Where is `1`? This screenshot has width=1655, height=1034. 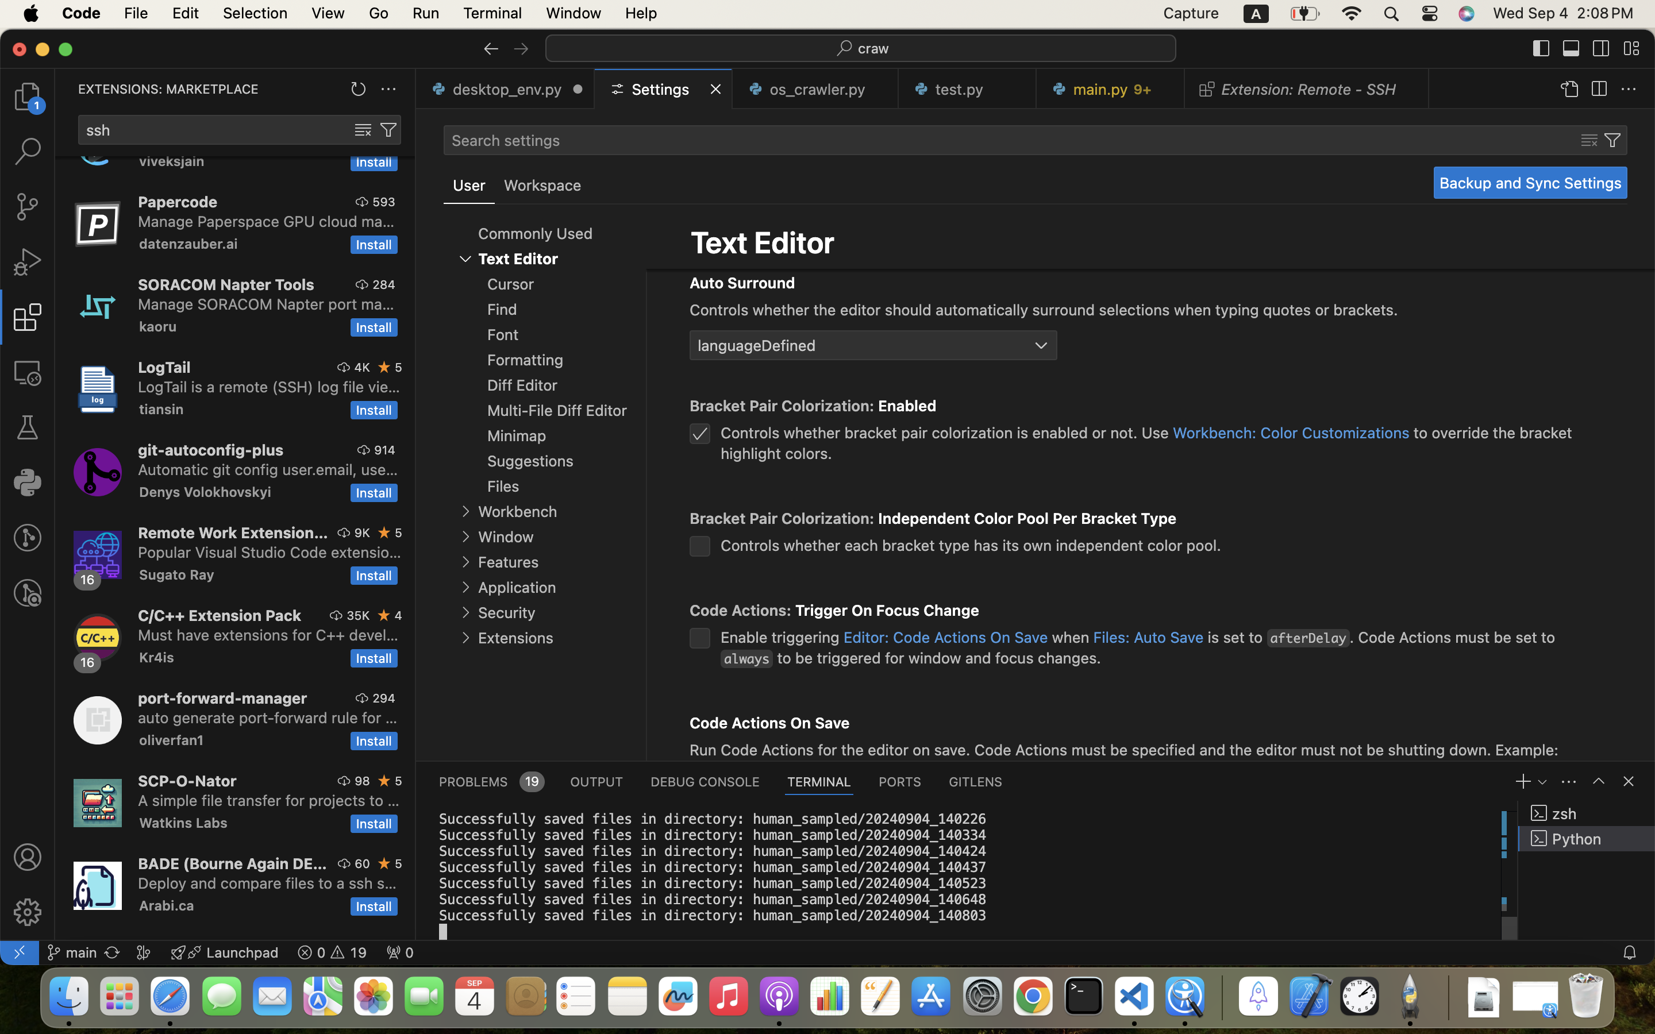
1 is located at coordinates (469, 186).